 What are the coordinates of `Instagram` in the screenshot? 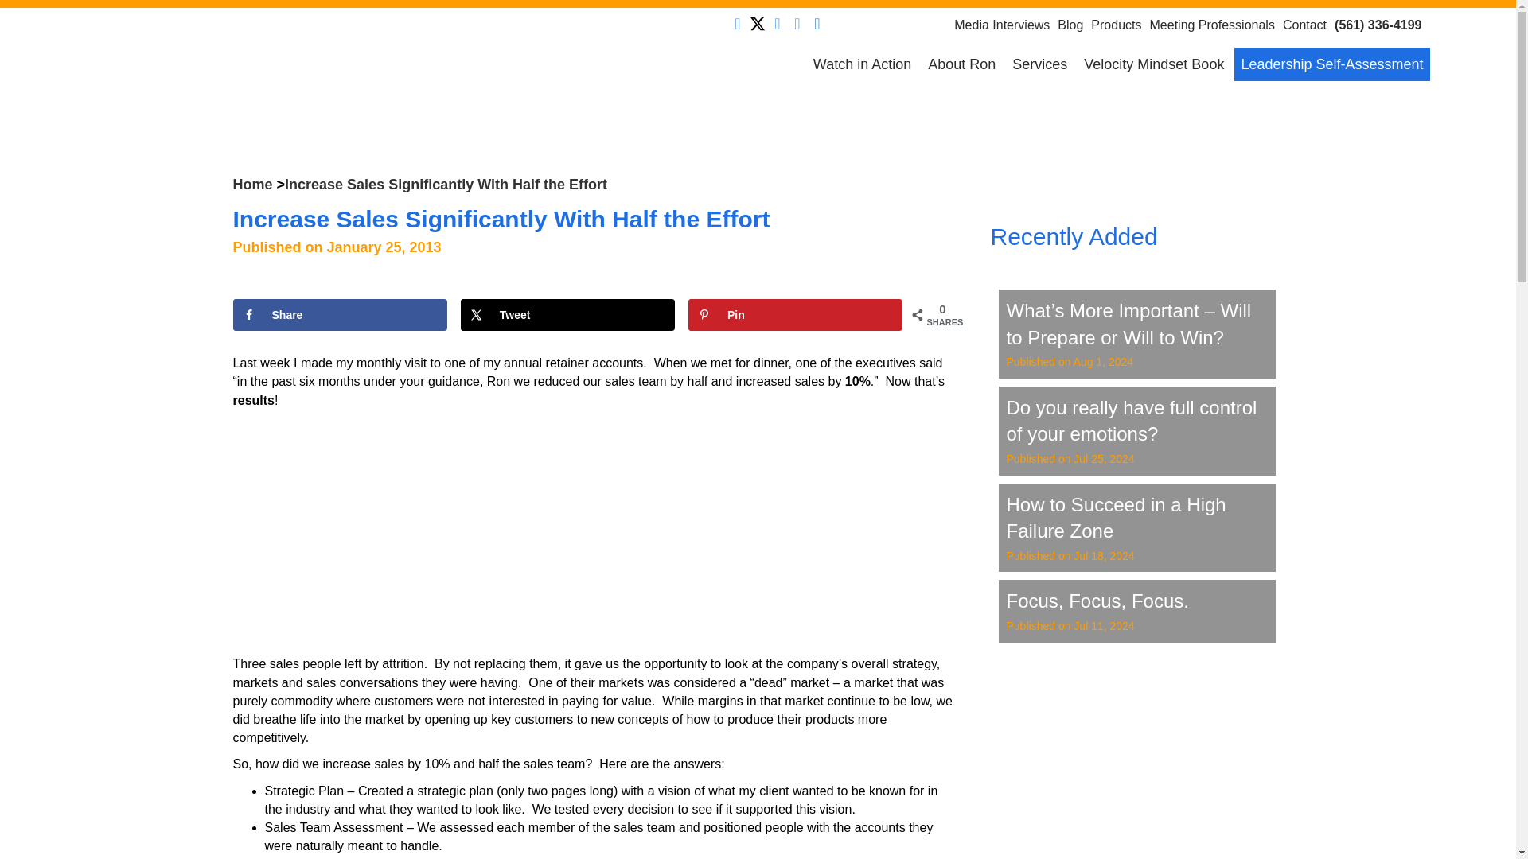 It's located at (817, 24).